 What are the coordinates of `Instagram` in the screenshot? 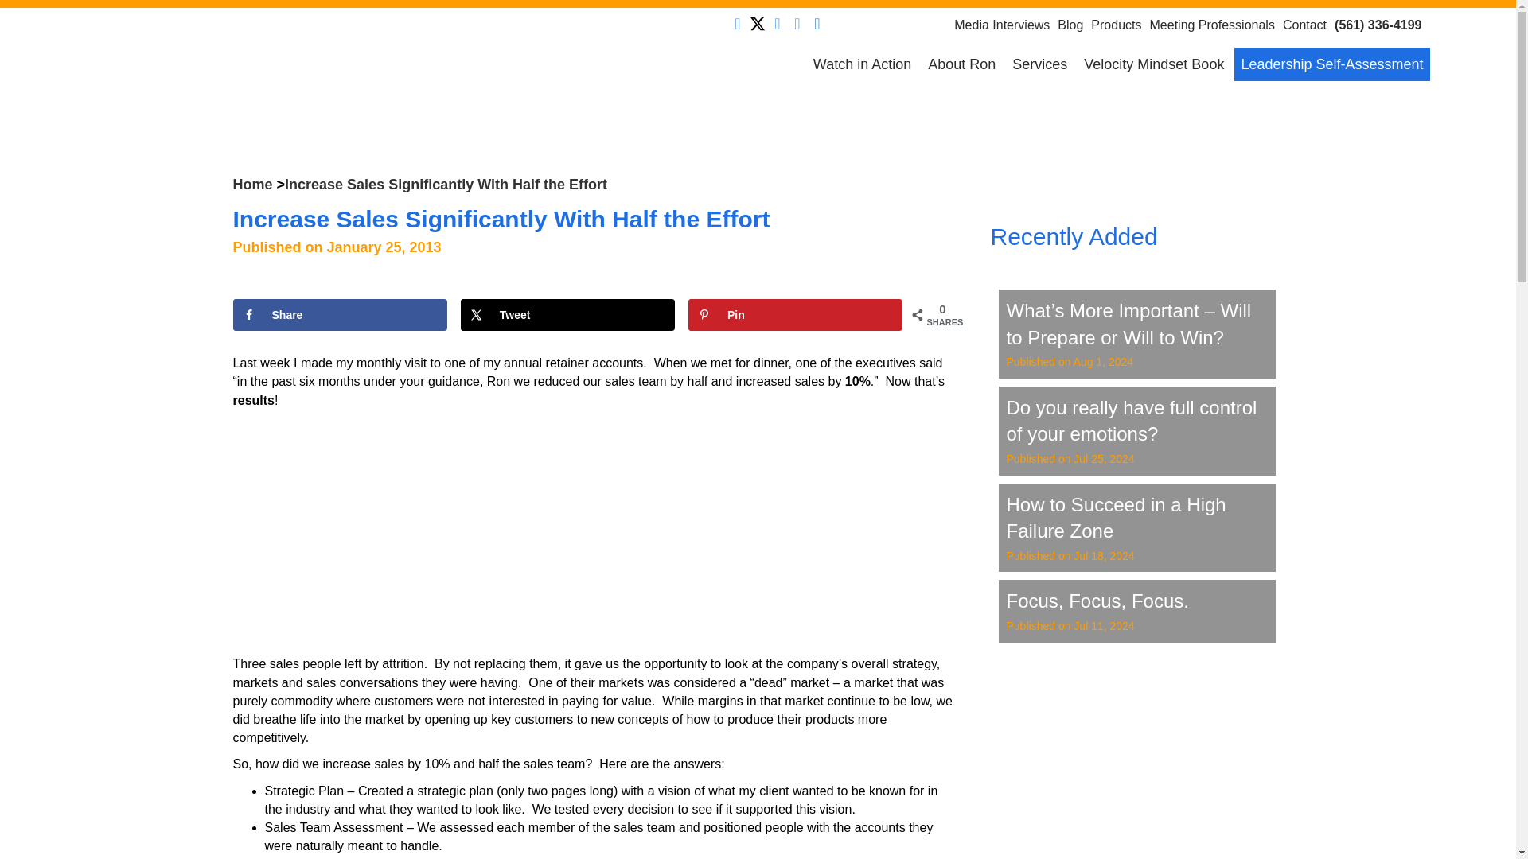 It's located at (817, 24).